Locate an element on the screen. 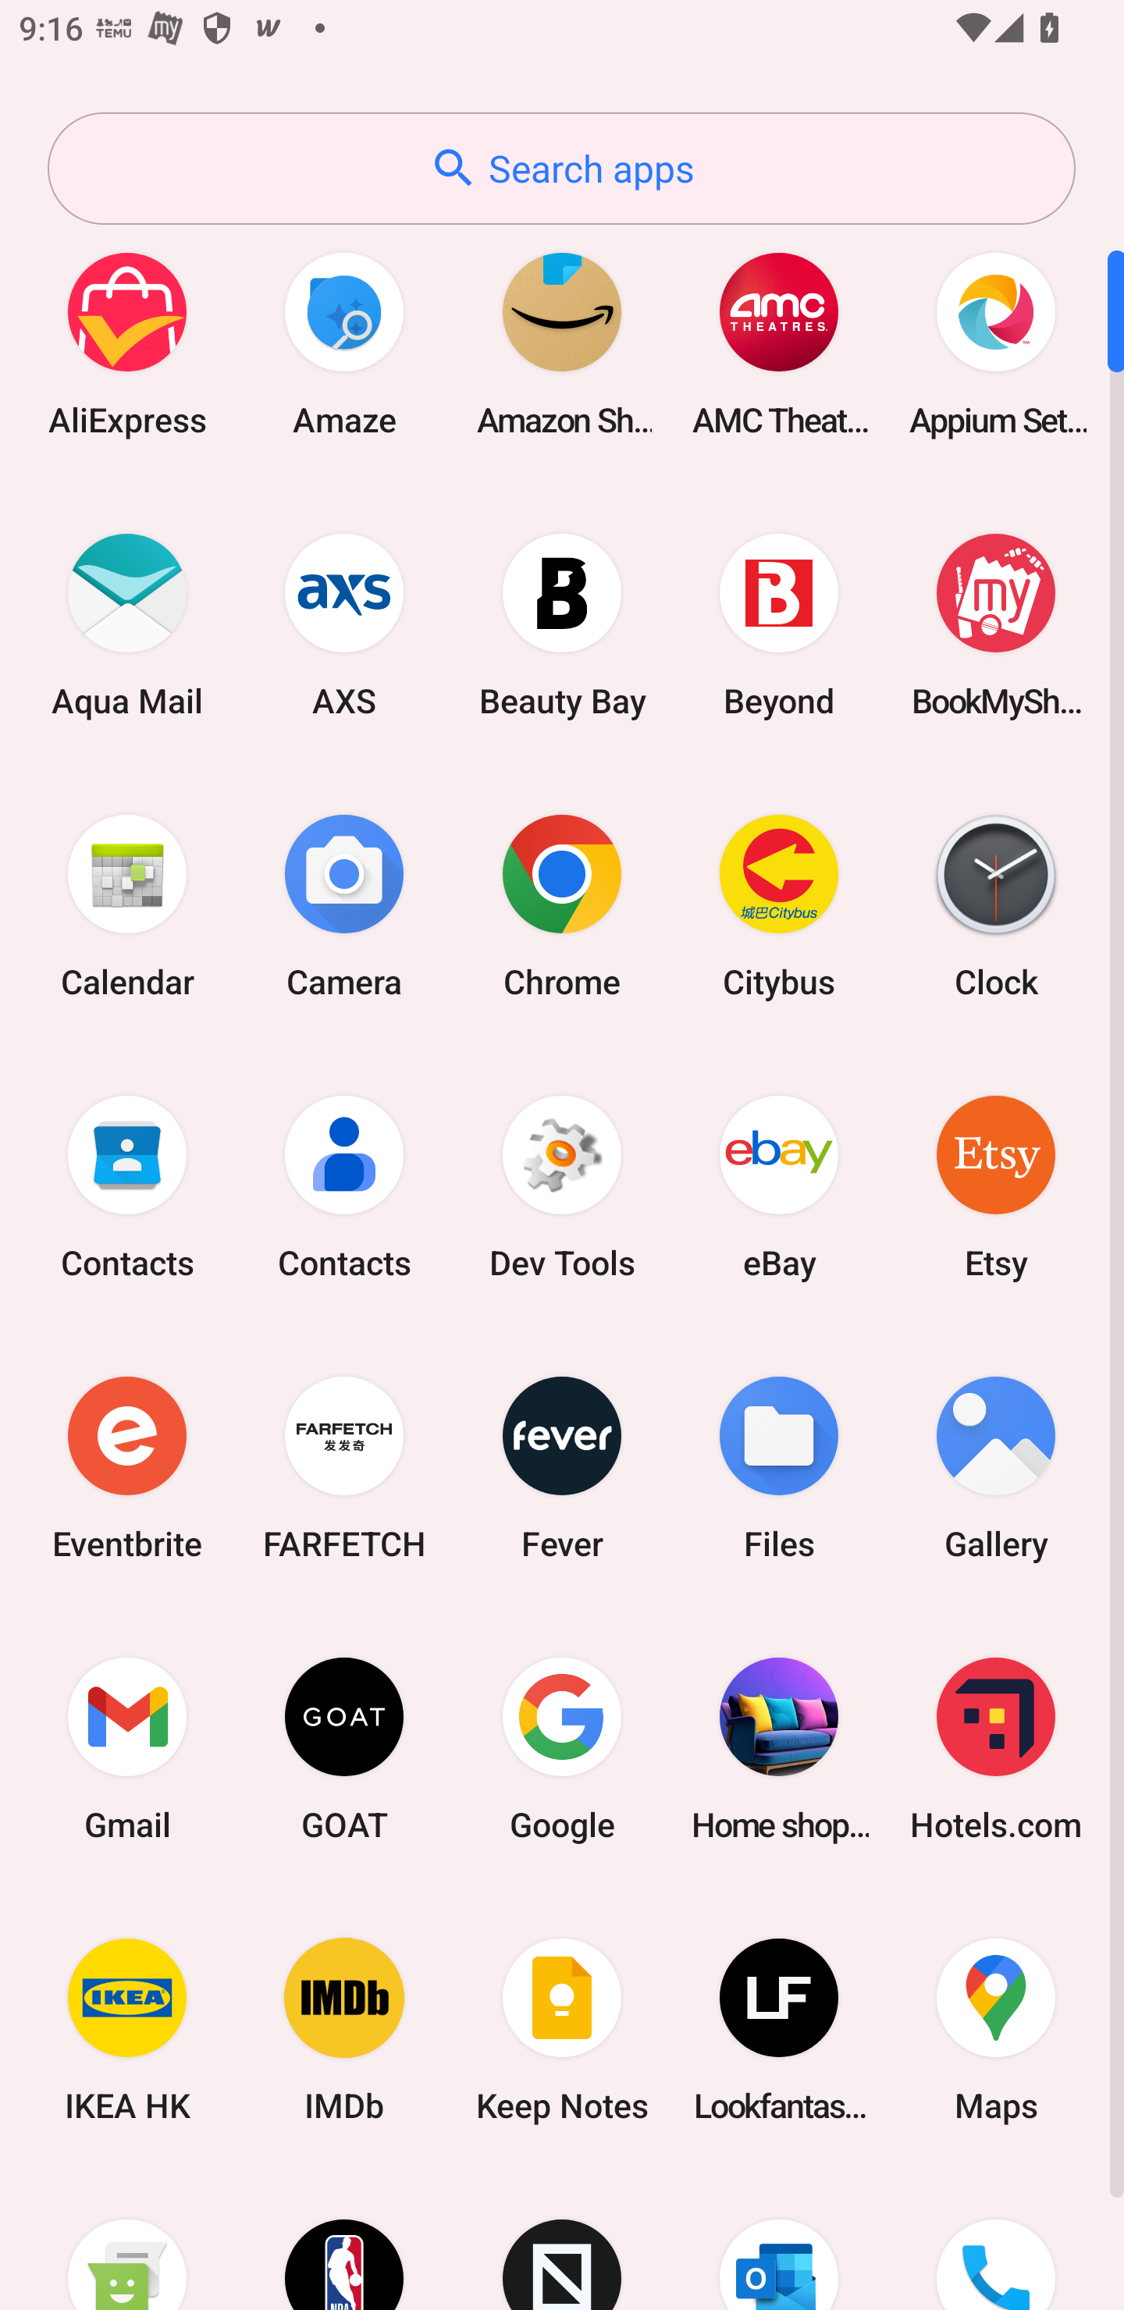 The image size is (1124, 2310). Clock is located at coordinates (996, 905).